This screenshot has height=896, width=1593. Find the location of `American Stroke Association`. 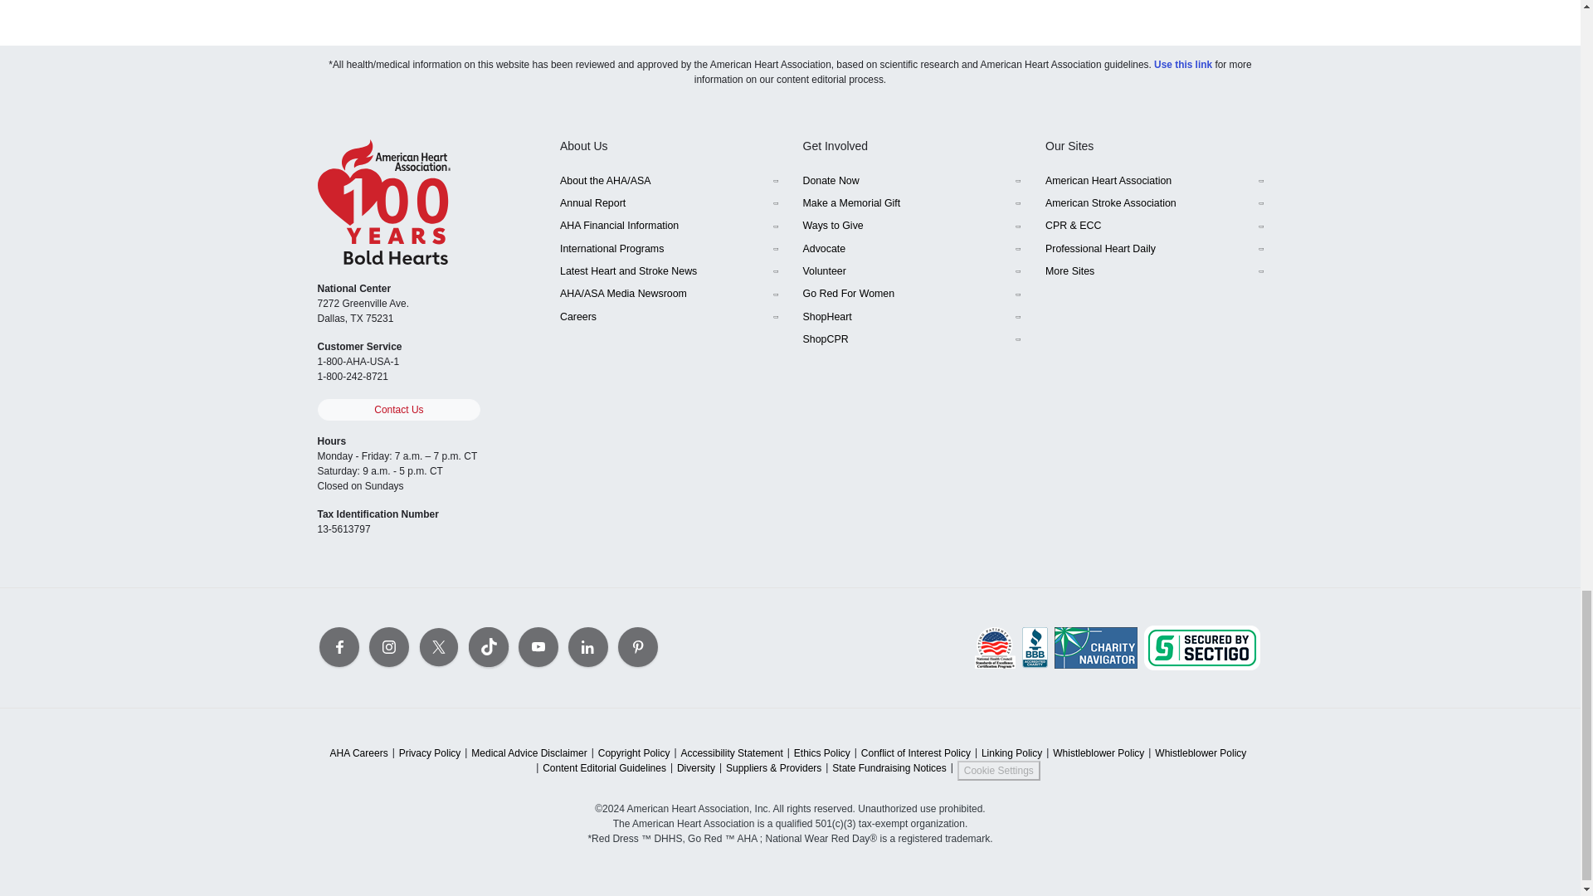

American Stroke Association is located at coordinates (1153, 204).